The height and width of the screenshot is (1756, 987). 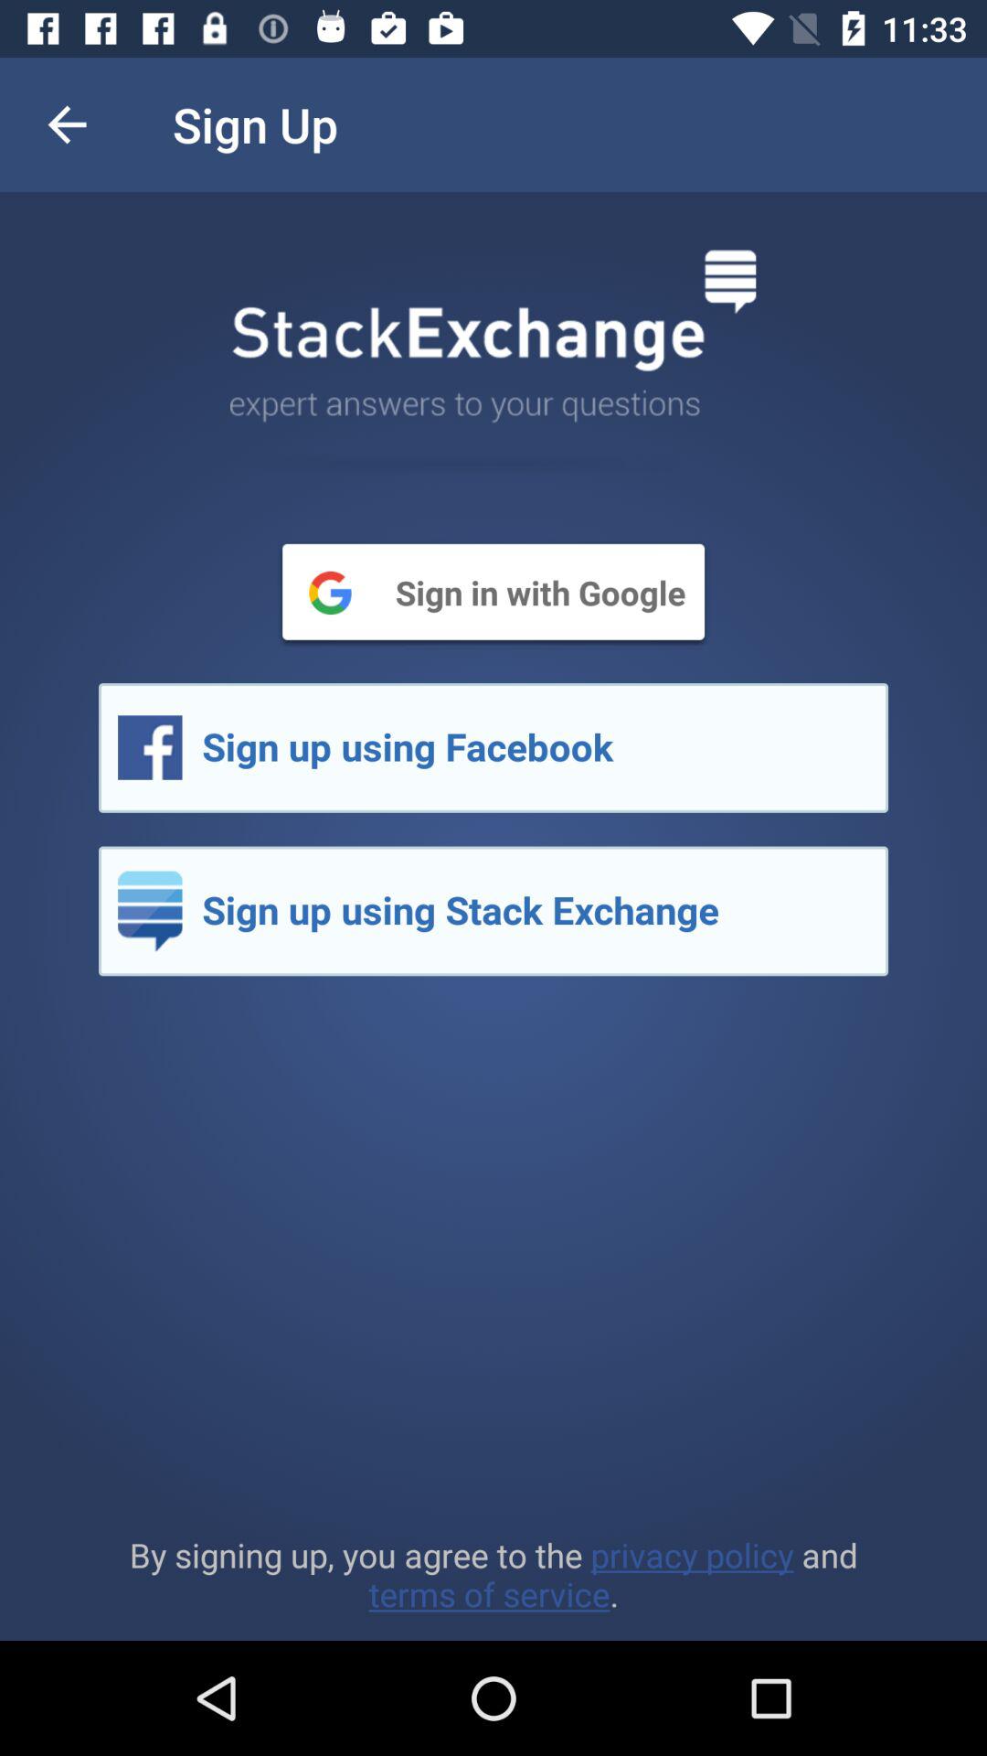 What do you see at coordinates (493, 1574) in the screenshot?
I see `click by signing up icon` at bounding box center [493, 1574].